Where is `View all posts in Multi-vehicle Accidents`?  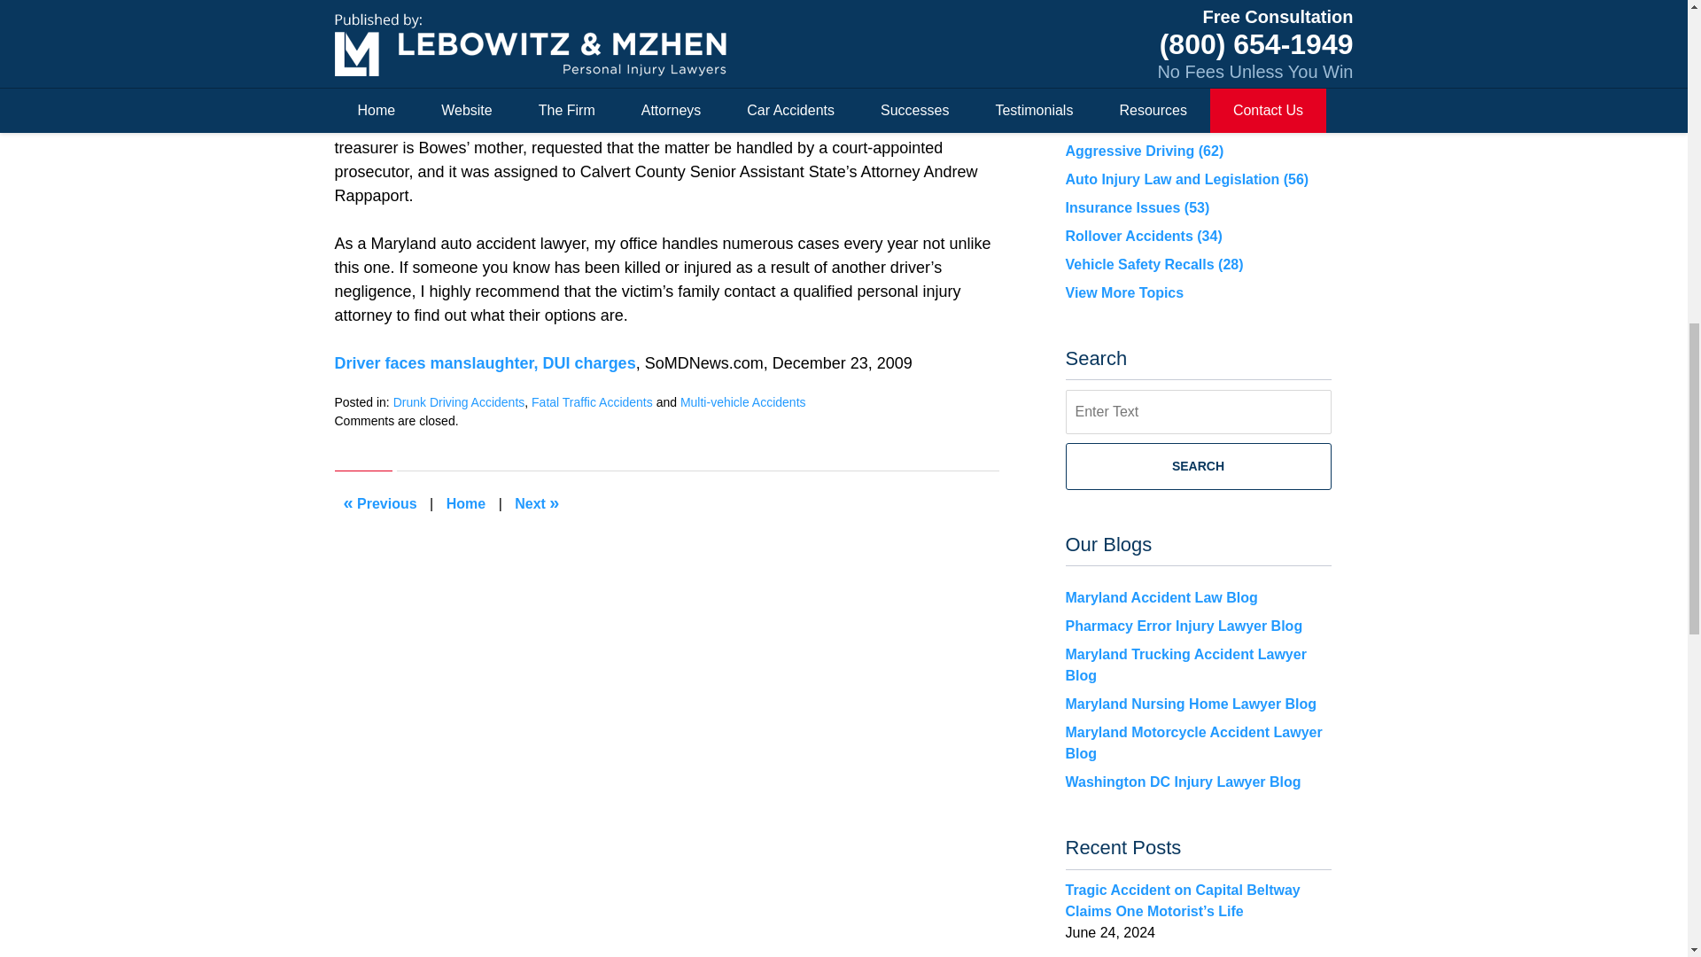
View all posts in Multi-vehicle Accidents is located at coordinates (743, 402).